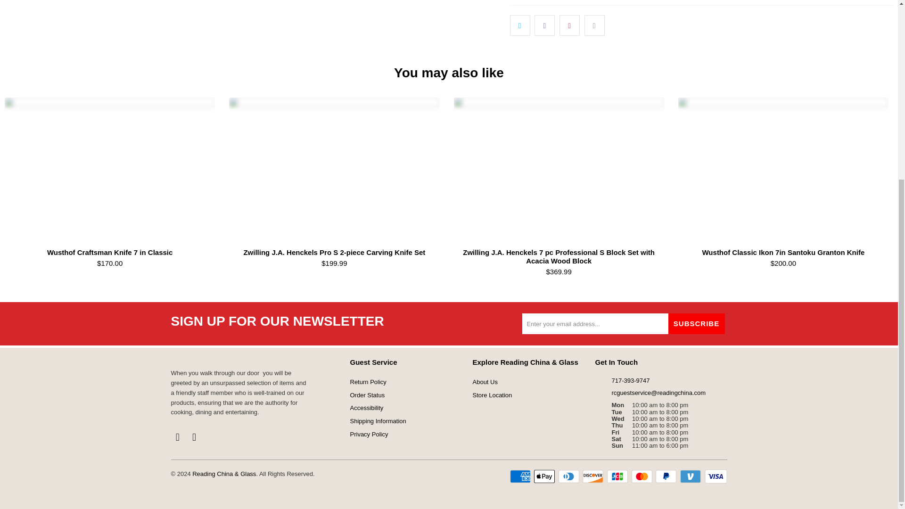 The image size is (905, 509). What do you see at coordinates (594, 476) in the screenshot?
I see `Discover` at bounding box center [594, 476].